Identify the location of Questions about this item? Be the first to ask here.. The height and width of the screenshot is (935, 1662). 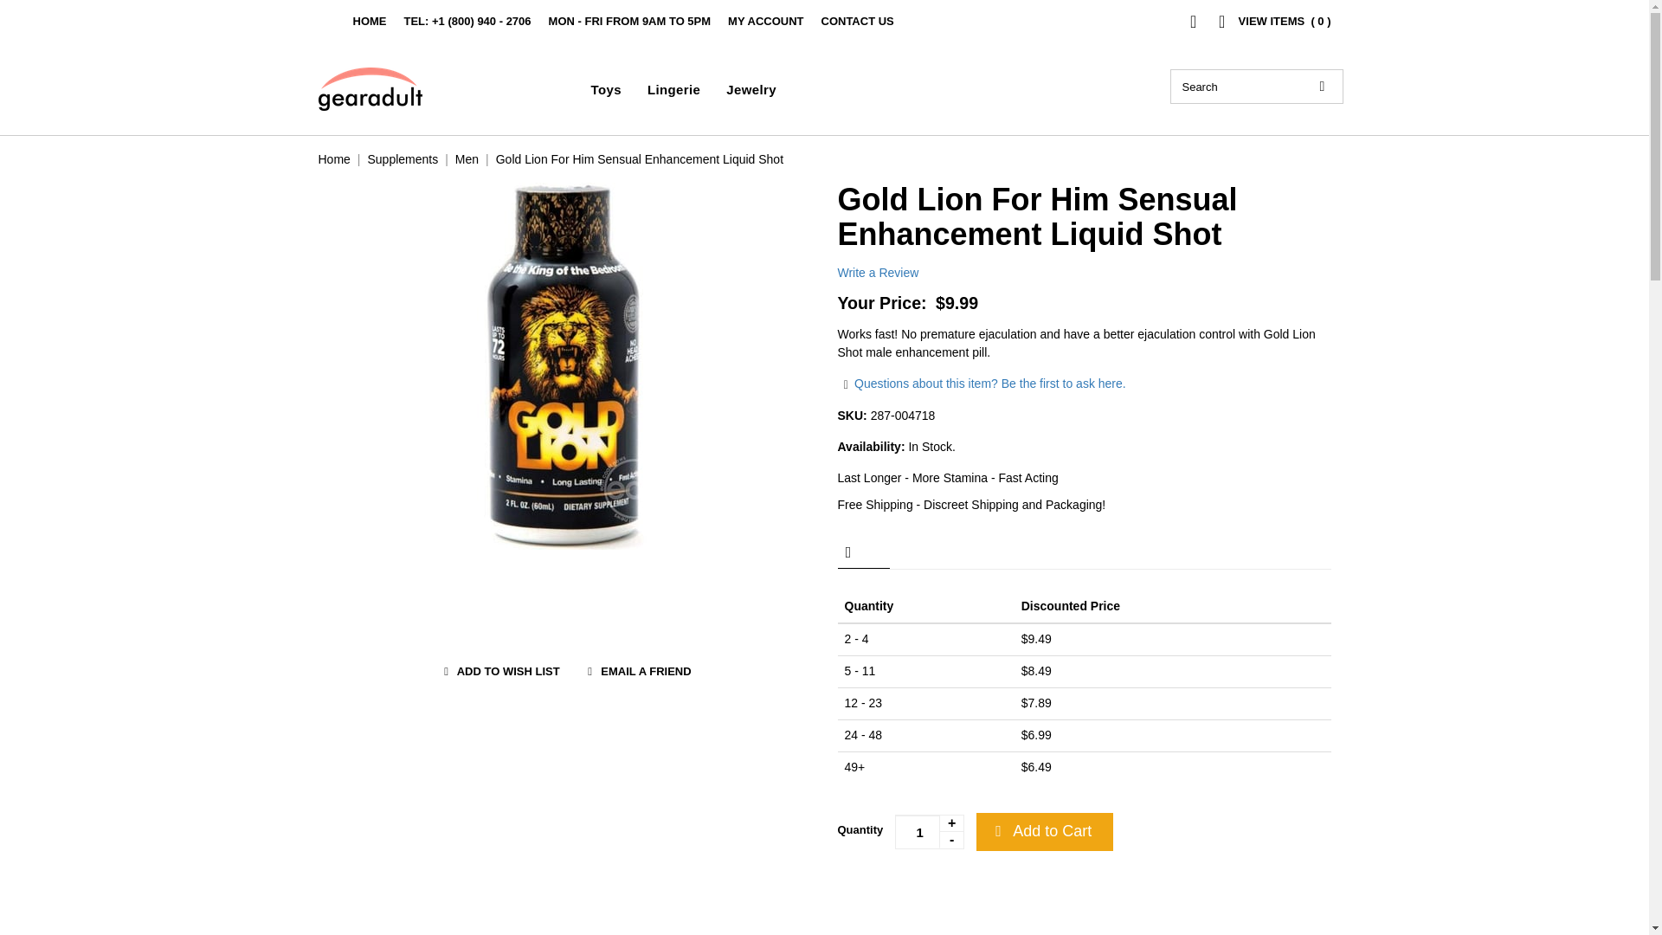
(982, 384).